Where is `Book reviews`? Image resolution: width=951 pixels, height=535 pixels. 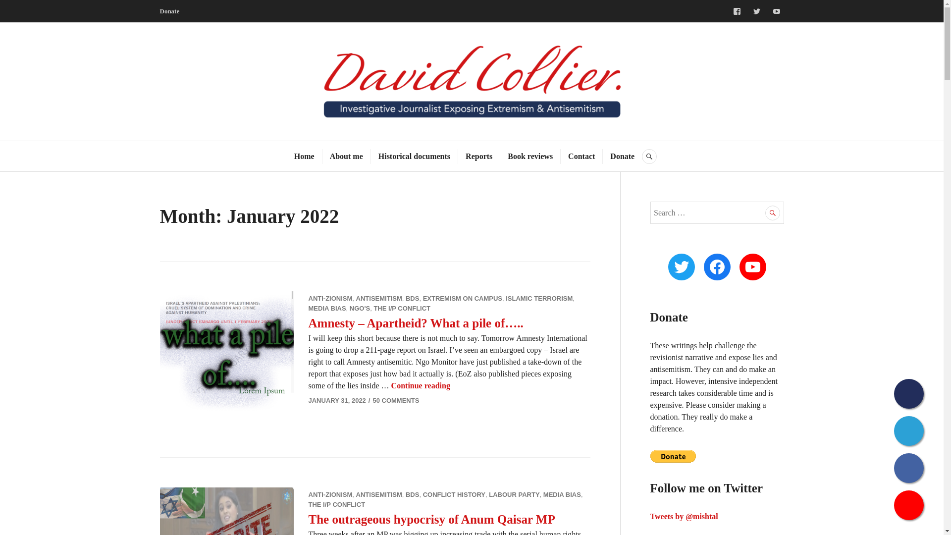 Book reviews is located at coordinates (530, 157).